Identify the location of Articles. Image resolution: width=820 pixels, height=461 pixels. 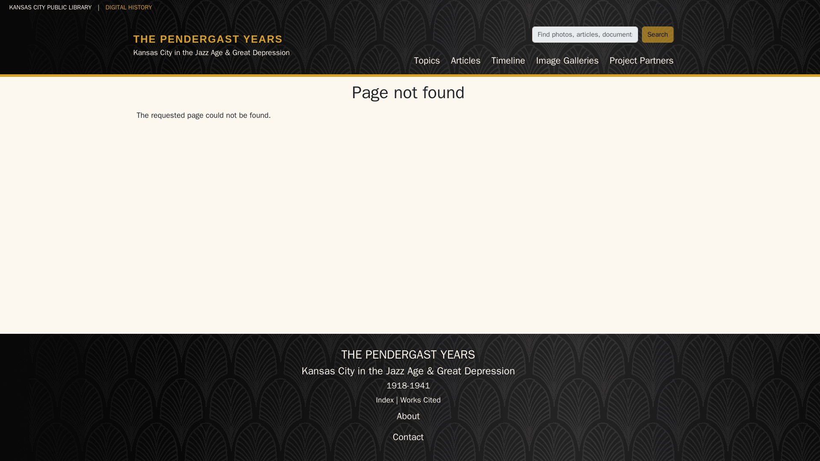
(466, 61).